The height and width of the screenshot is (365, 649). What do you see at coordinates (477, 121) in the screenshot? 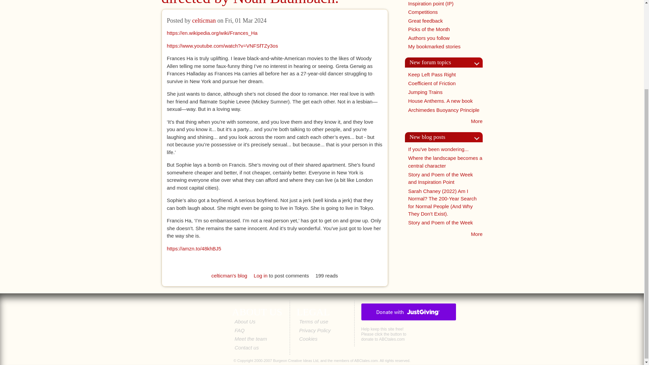
I see `More` at bounding box center [477, 121].